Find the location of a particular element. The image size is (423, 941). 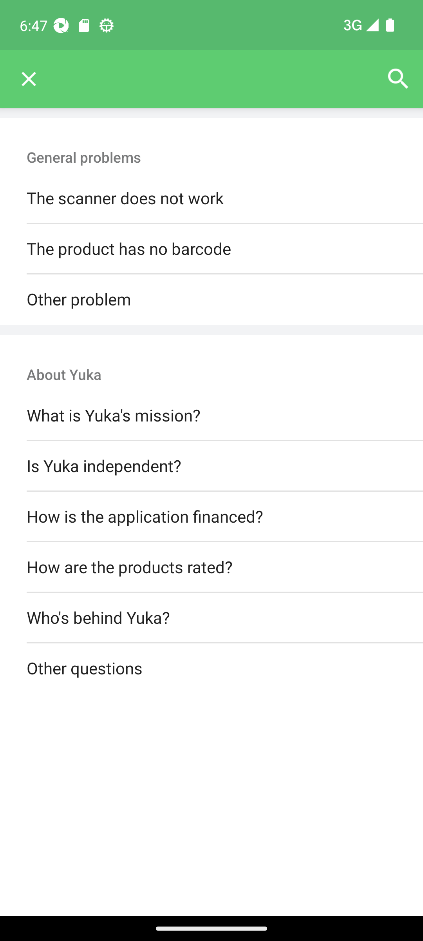

How is the application financed? is located at coordinates (211, 516).